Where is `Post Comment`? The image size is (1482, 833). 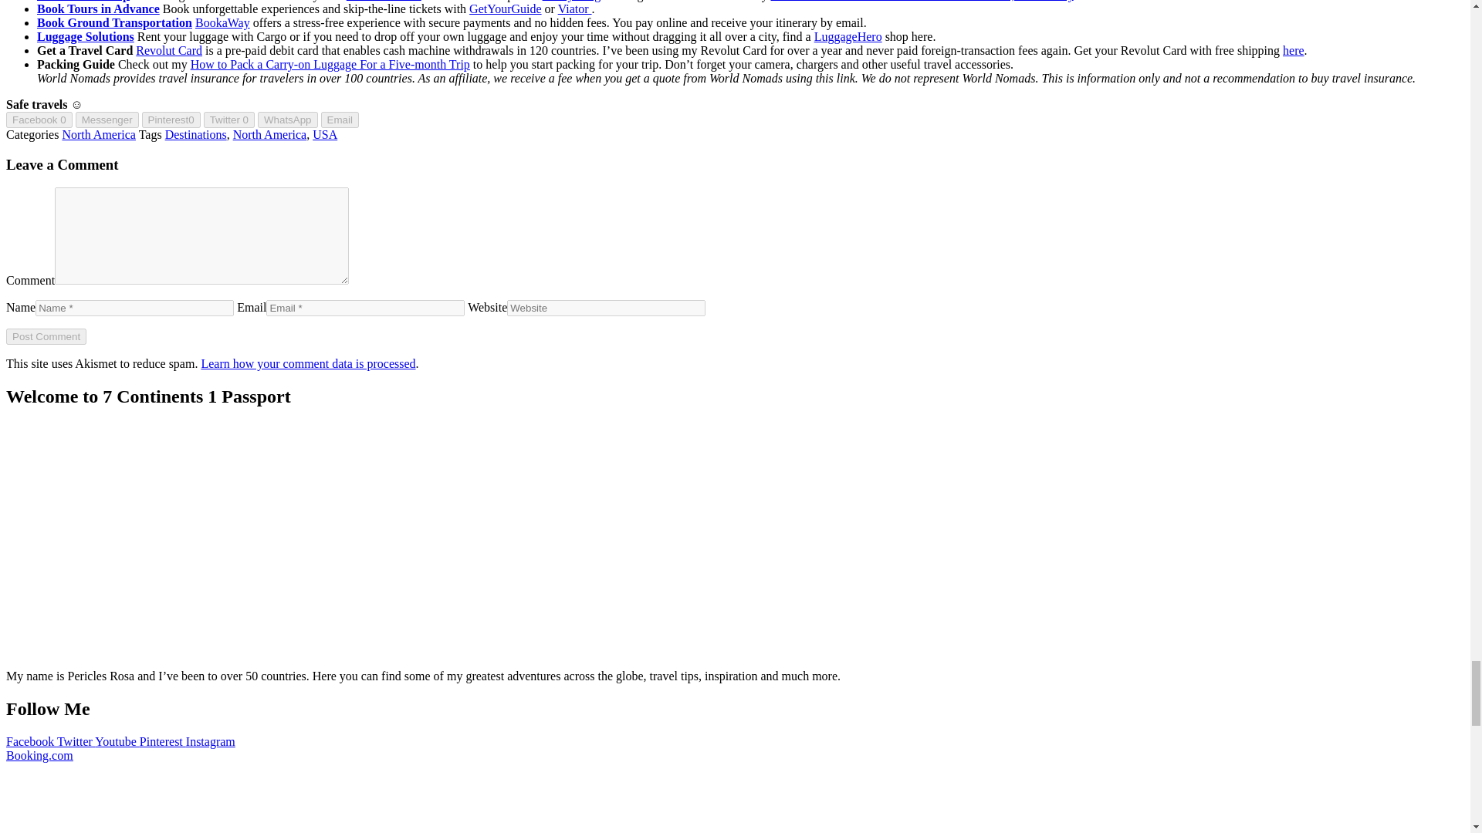
Post Comment is located at coordinates (46, 336).